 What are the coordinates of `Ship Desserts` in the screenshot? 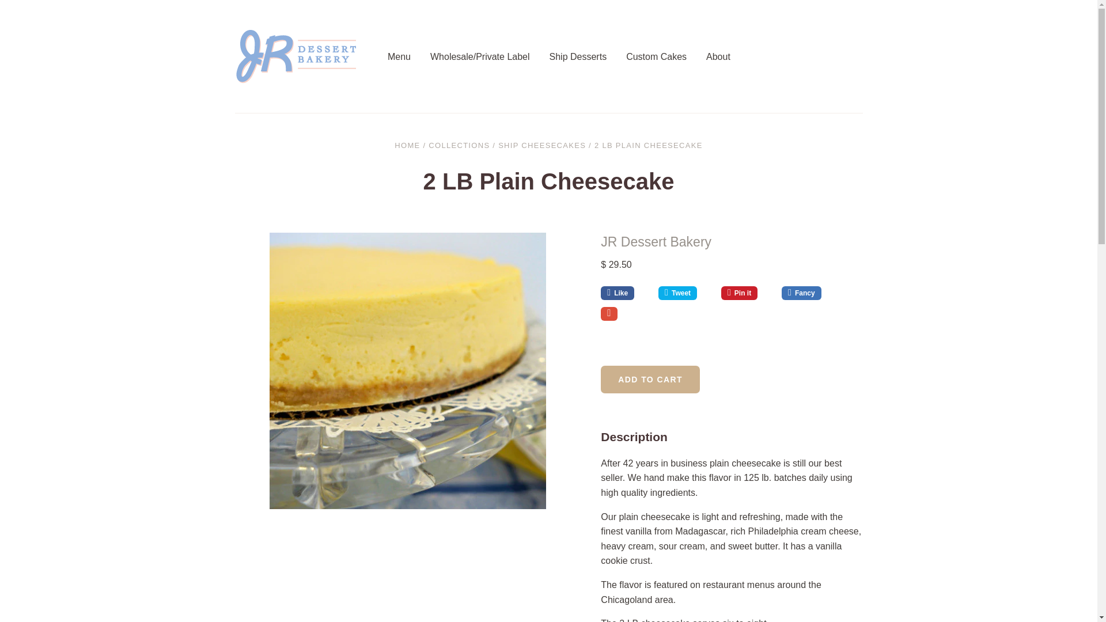 It's located at (588, 56).